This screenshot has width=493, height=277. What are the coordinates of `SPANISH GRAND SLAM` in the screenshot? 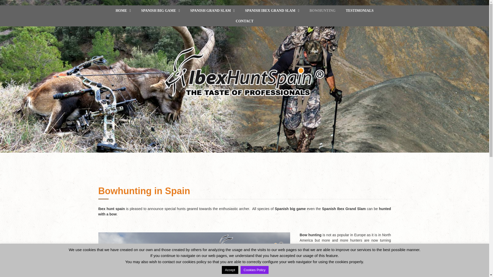 It's located at (213, 10).